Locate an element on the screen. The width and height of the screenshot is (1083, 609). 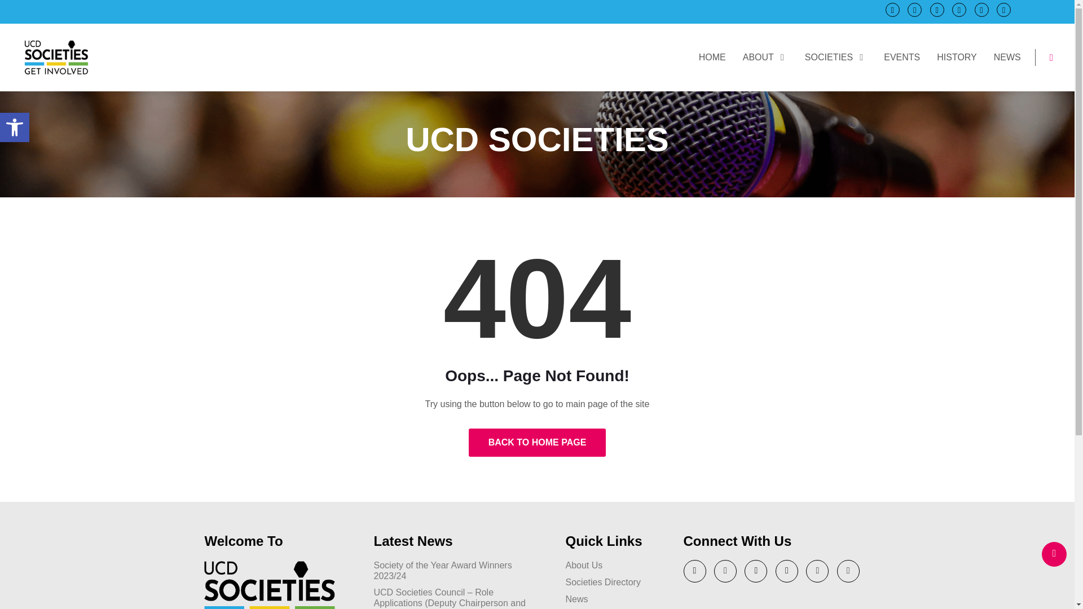
SOCIETIES is located at coordinates (15, 127).